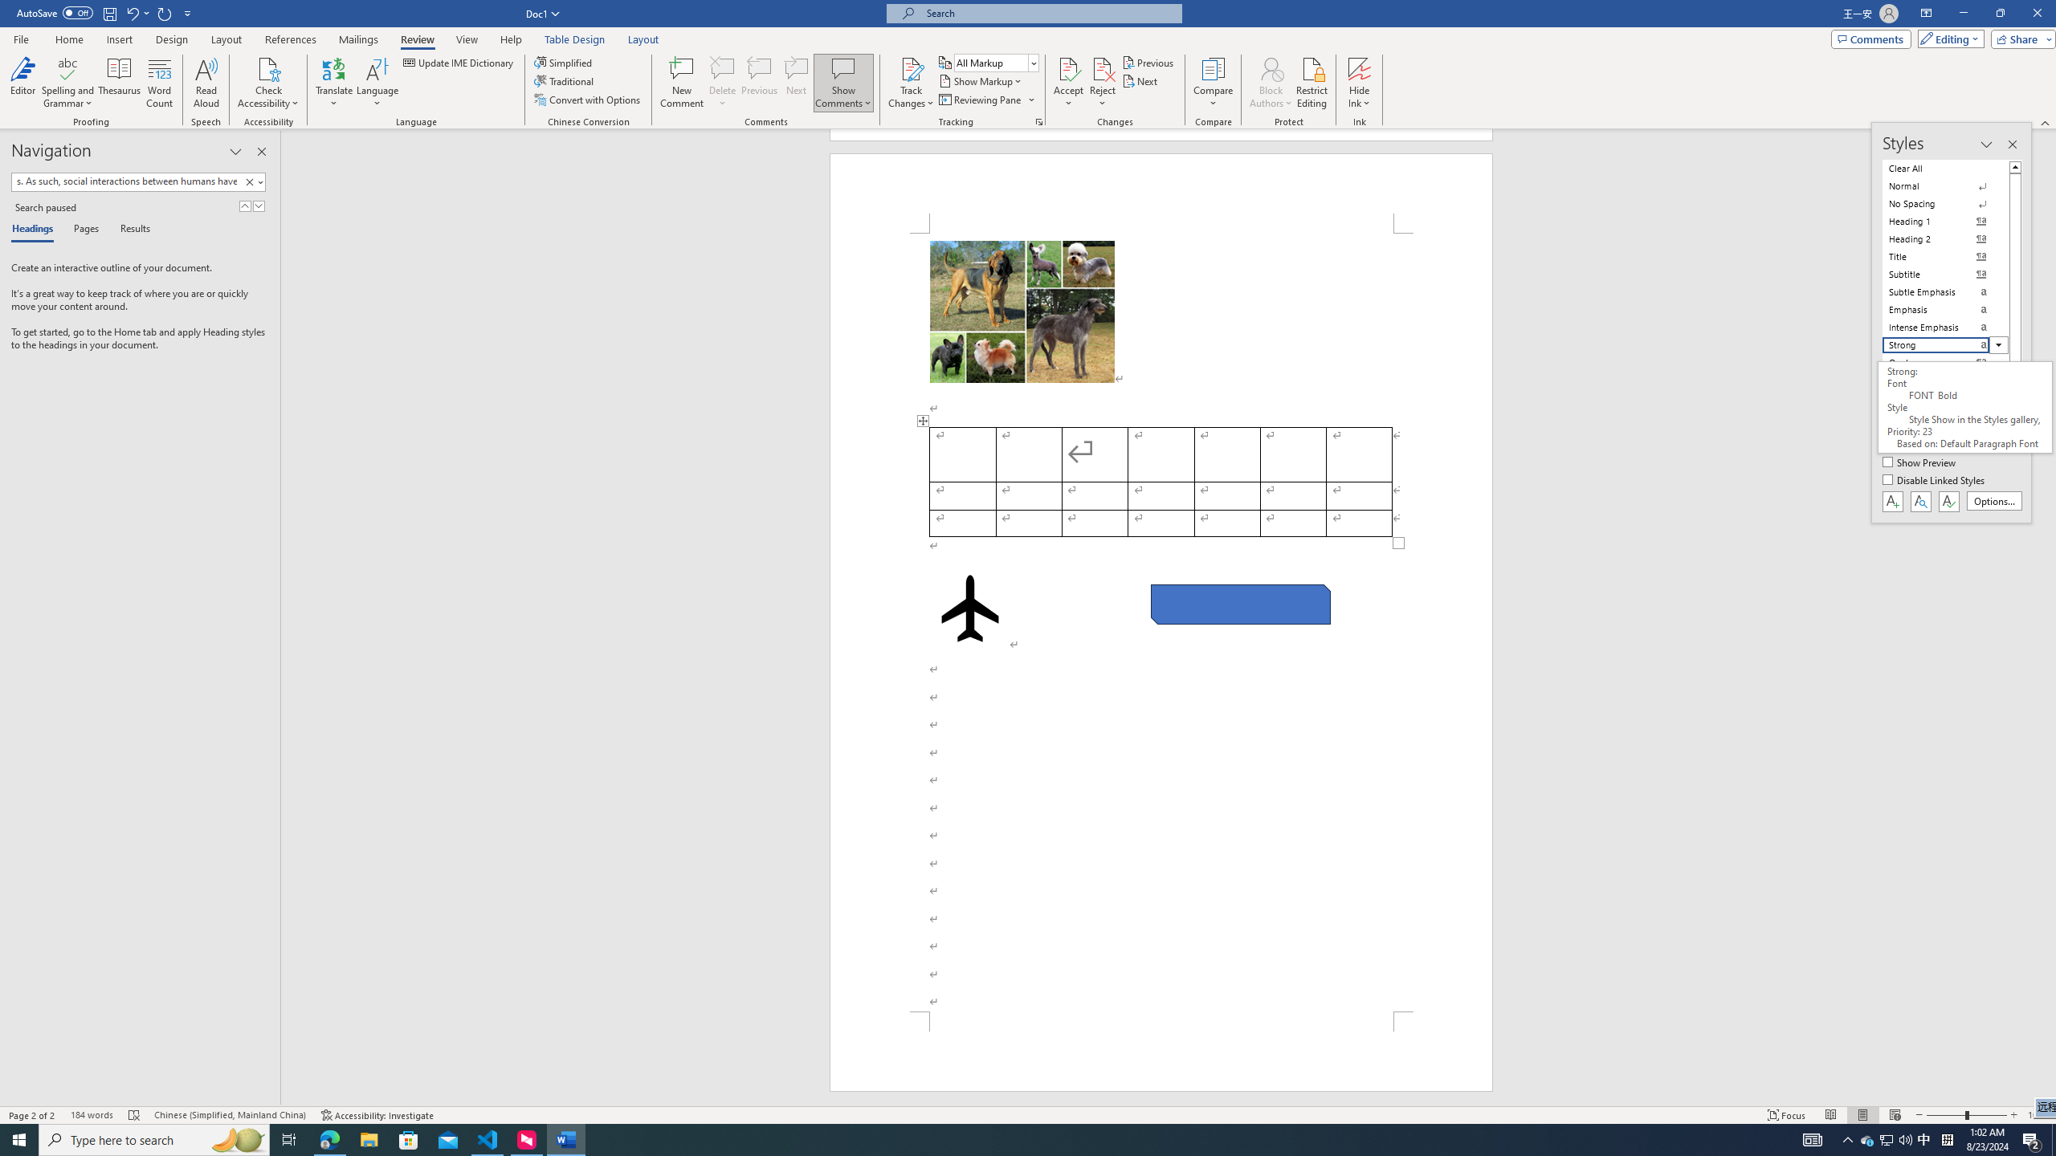 The width and height of the screenshot is (2056, 1156). Describe the element at coordinates (969, 609) in the screenshot. I see `Airplane with solid fill` at that location.